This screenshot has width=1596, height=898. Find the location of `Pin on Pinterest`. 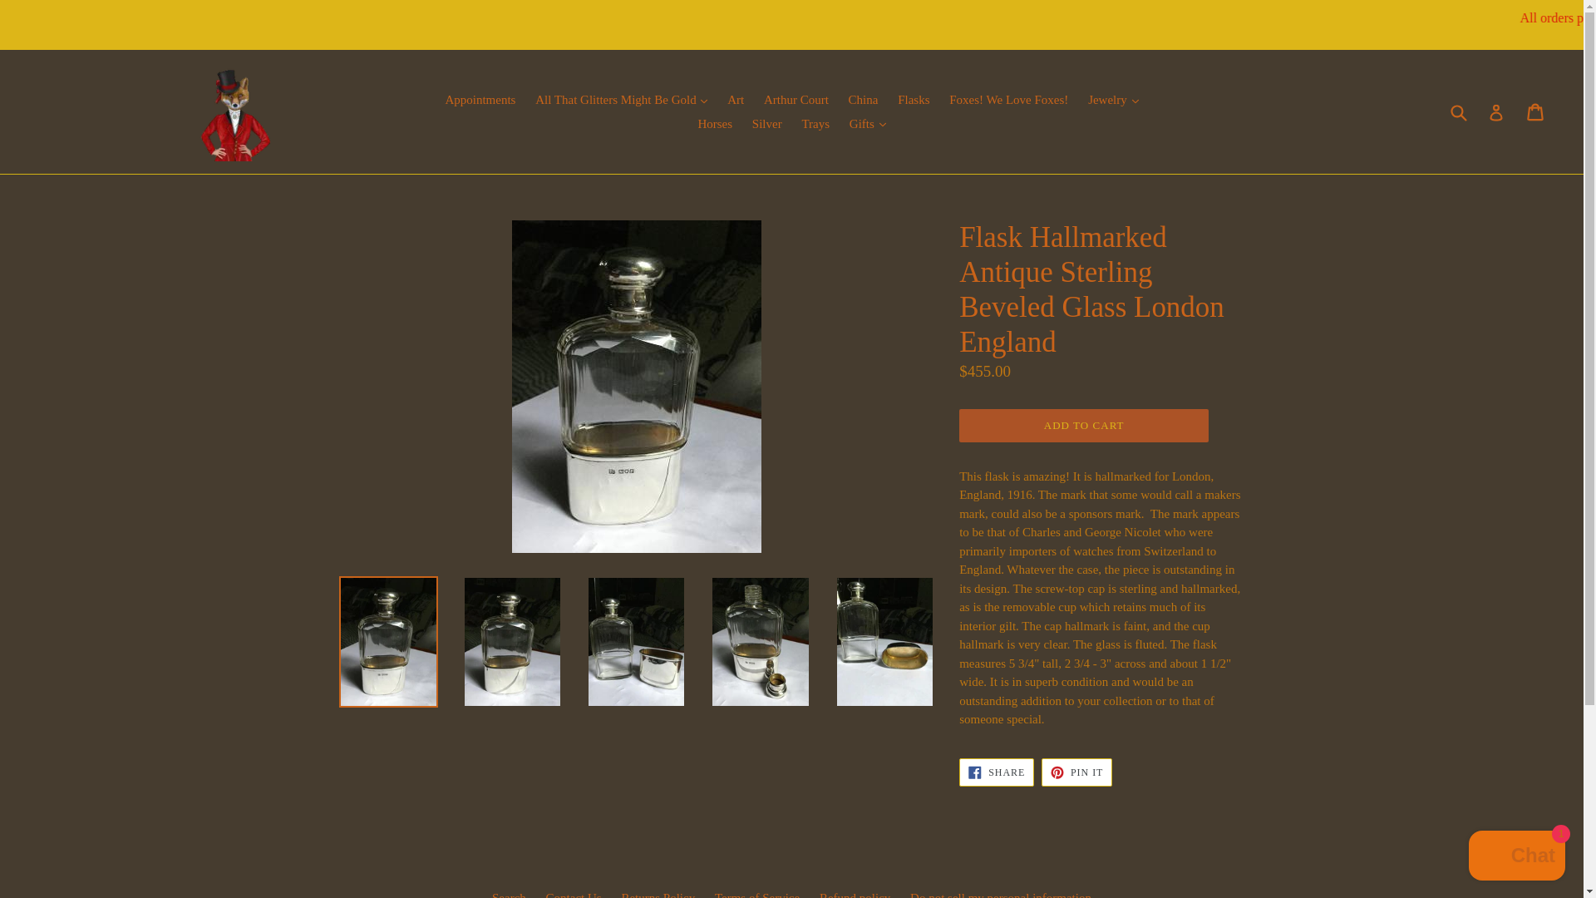

Pin on Pinterest is located at coordinates (1077, 772).